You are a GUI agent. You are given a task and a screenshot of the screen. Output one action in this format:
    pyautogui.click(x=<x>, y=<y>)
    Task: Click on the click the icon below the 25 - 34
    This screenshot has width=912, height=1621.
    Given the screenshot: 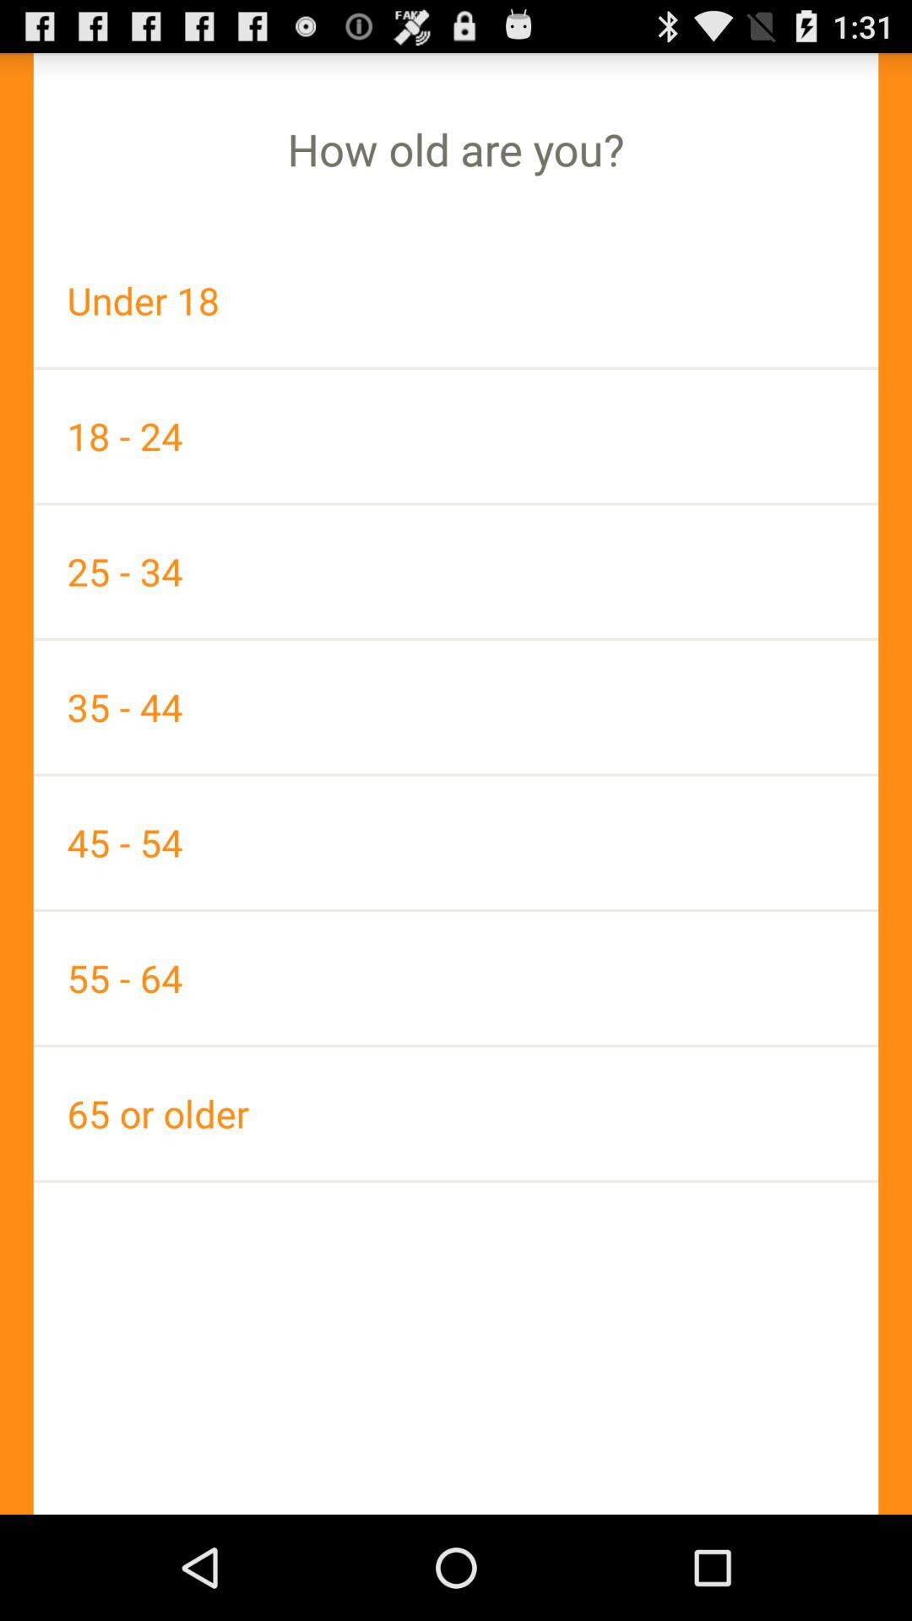 What is the action you would take?
    pyautogui.click(x=456, y=707)
    